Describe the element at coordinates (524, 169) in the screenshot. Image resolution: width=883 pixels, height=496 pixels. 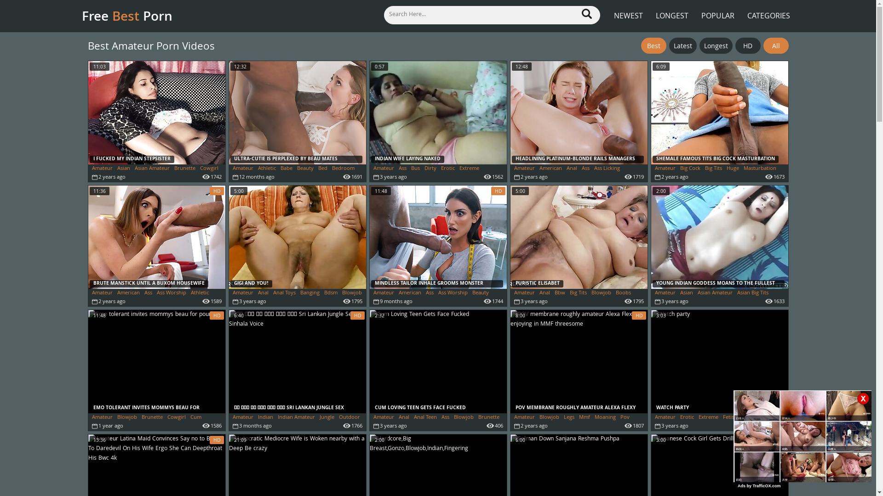
I see `Amateur` at that location.